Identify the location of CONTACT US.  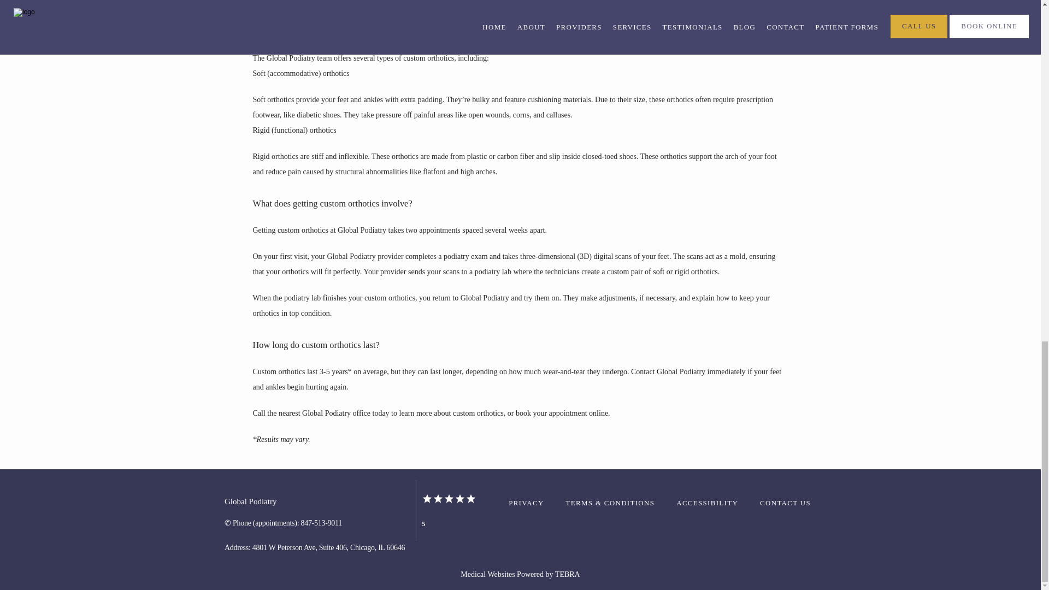
(785, 503).